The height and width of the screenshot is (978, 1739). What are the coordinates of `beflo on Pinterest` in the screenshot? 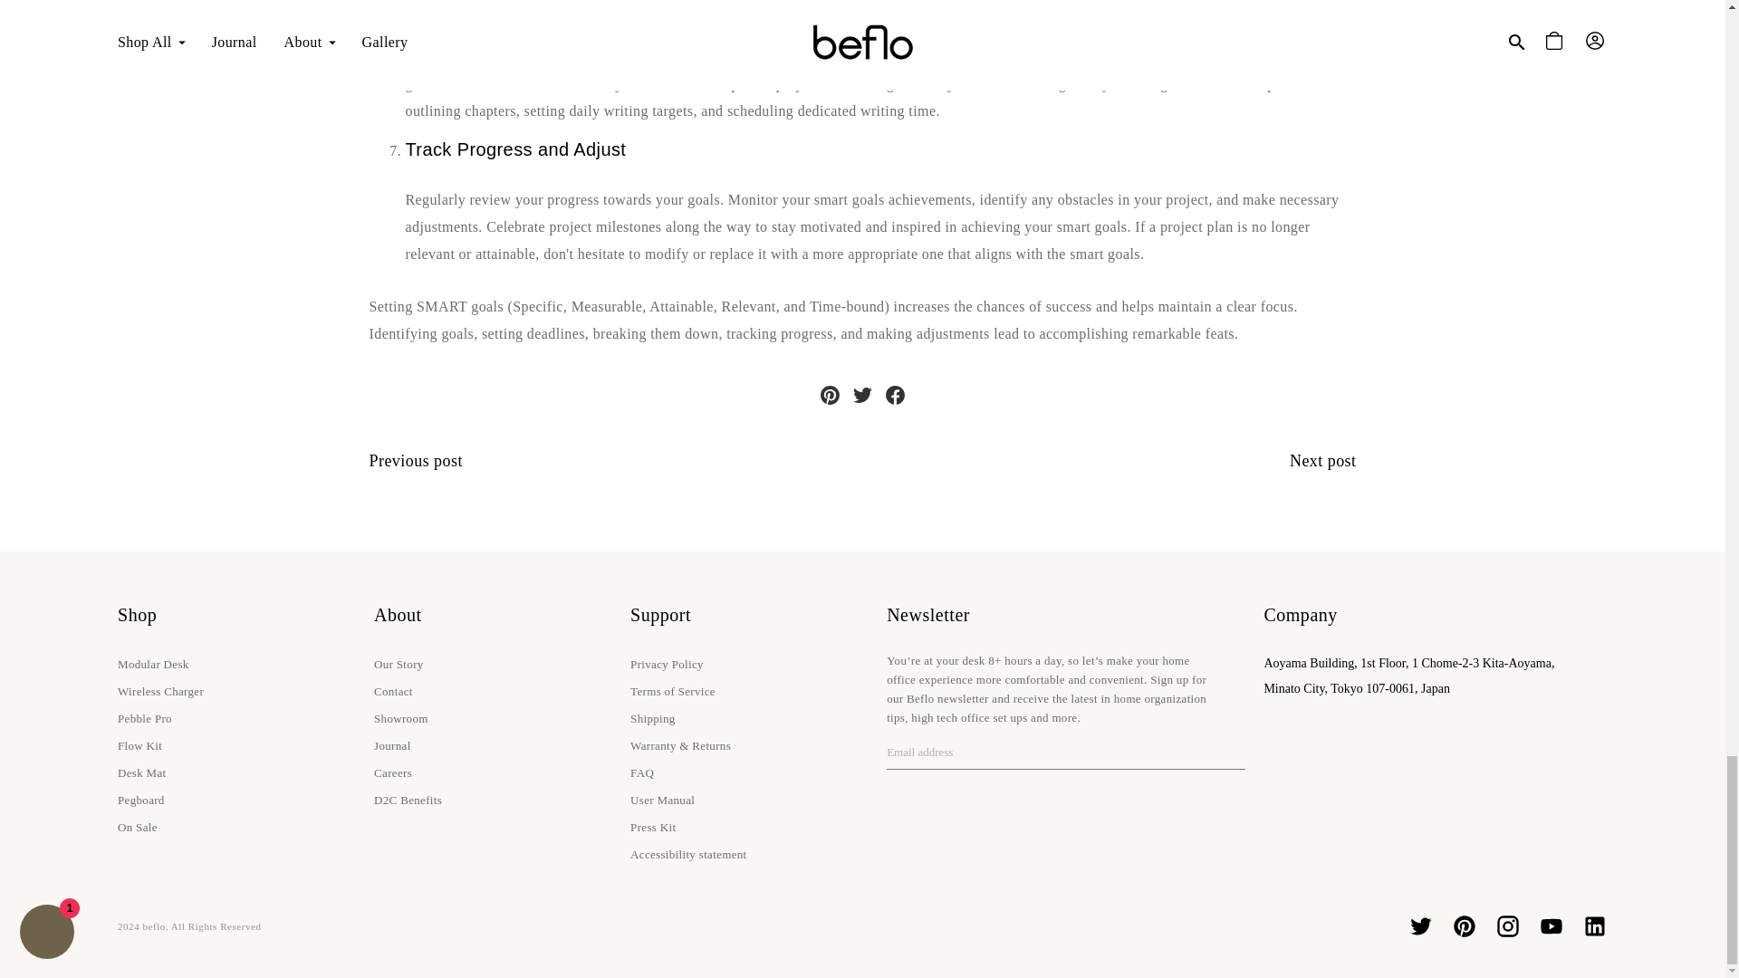 It's located at (1464, 925).